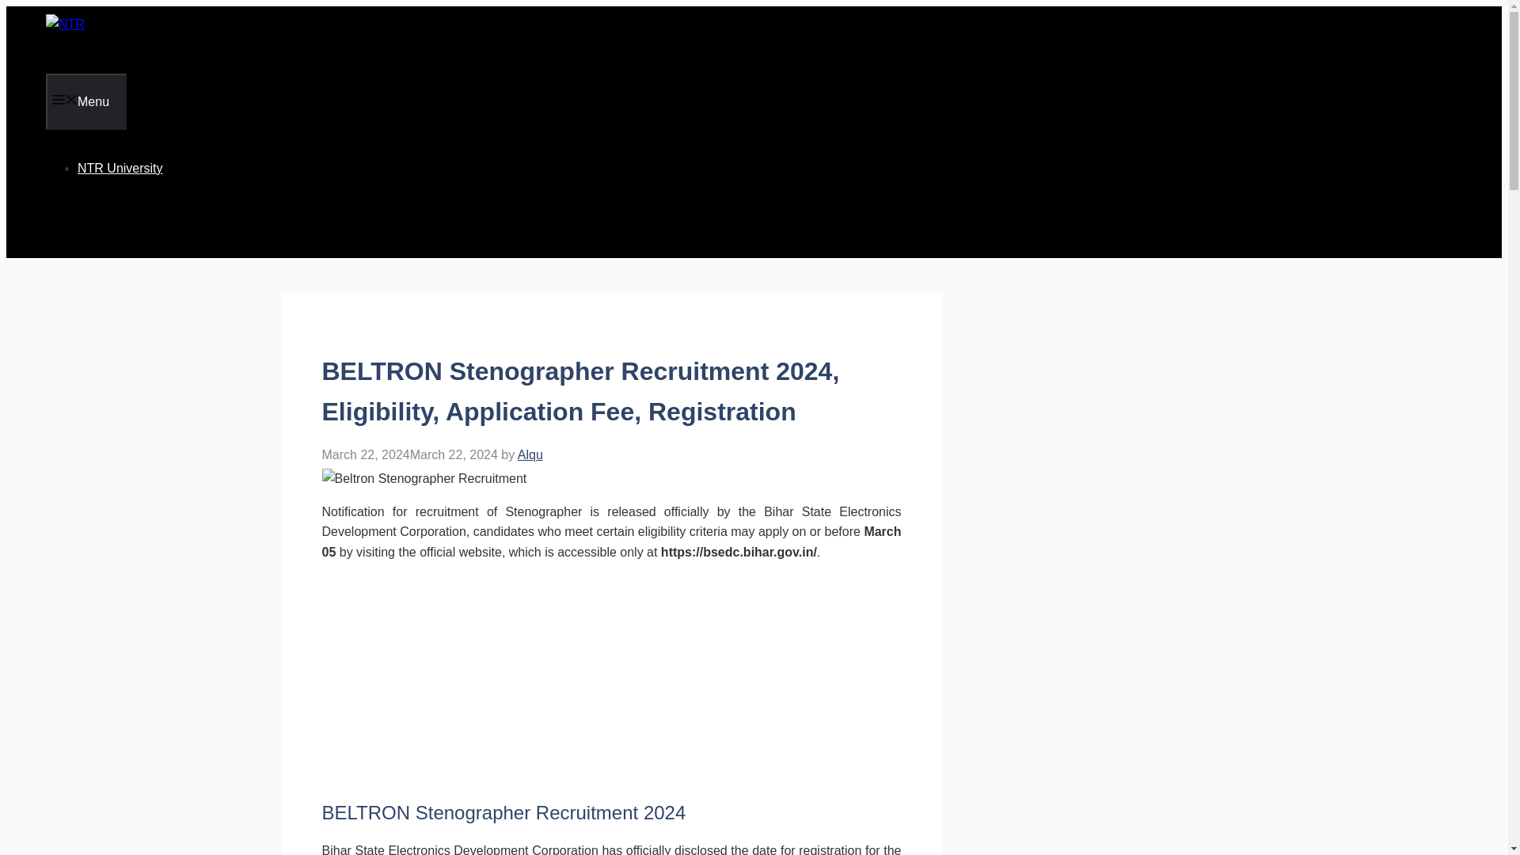  I want to click on NTR, so click(97, 40).